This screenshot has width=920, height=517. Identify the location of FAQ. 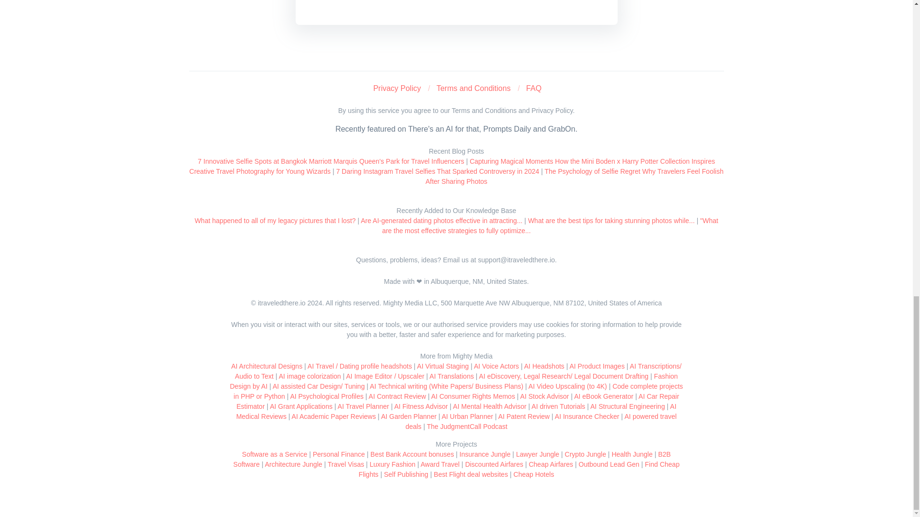
(534, 88).